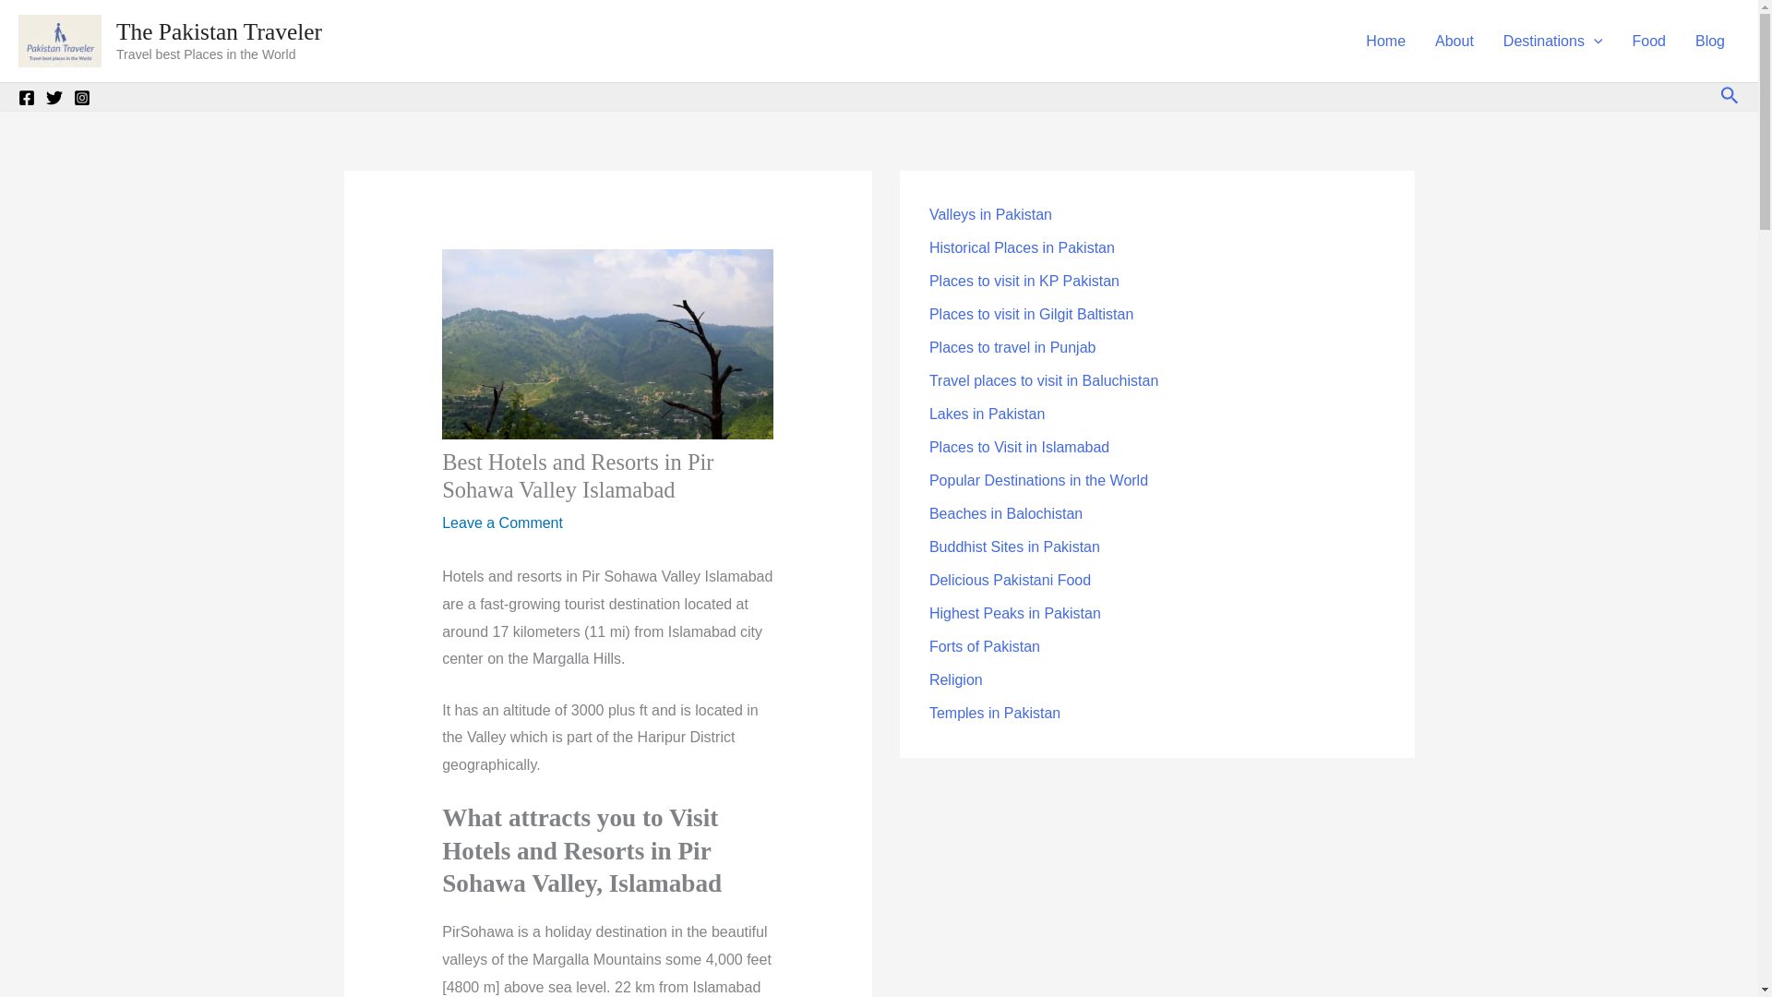  Describe the element at coordinates (1455, 41) in the screenshot. I see `About` at that location.